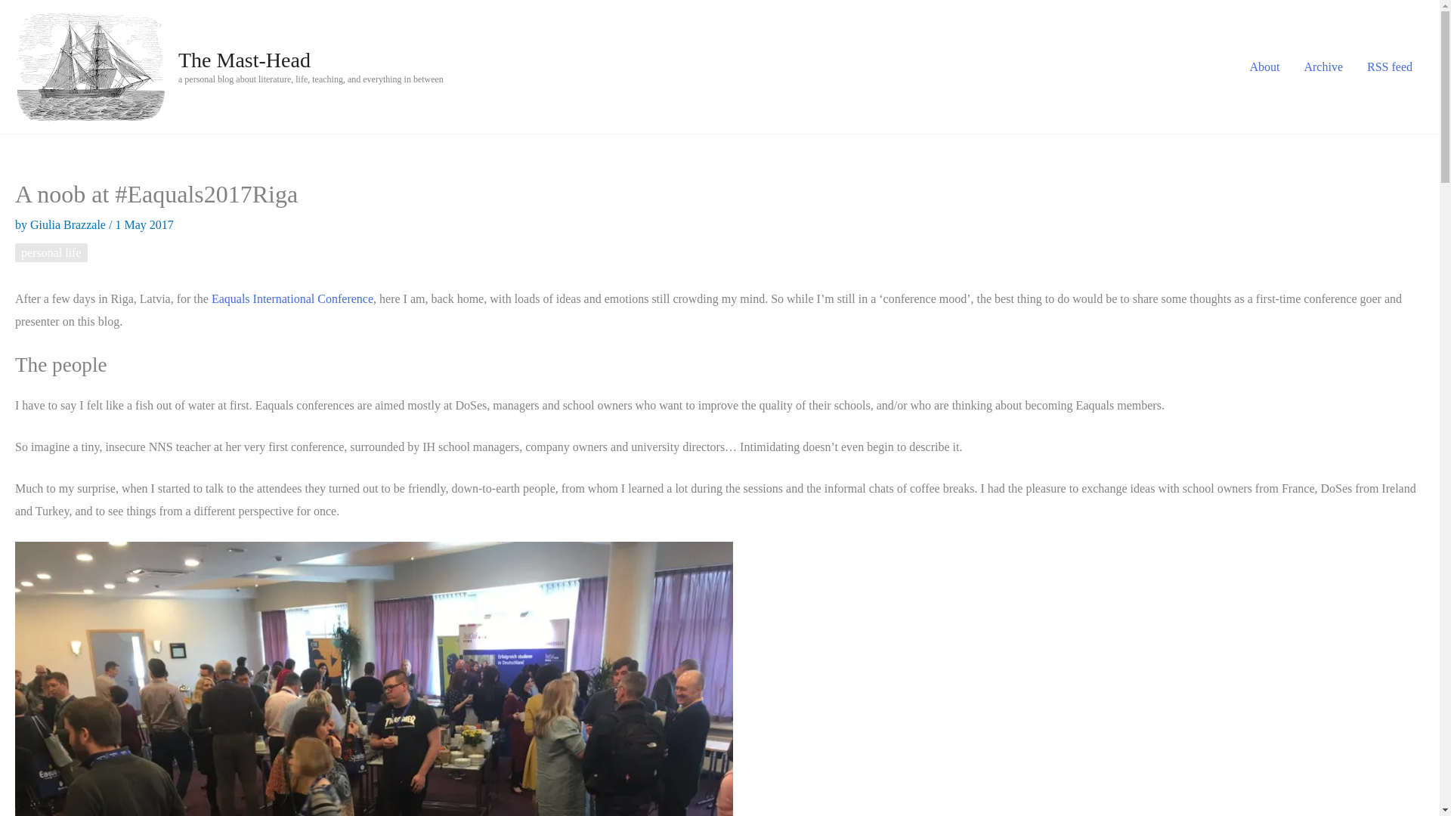 Image resolution: width=1451 pixels, height=816 pixels. I want to click on RSS feed, so click(1390, 66).